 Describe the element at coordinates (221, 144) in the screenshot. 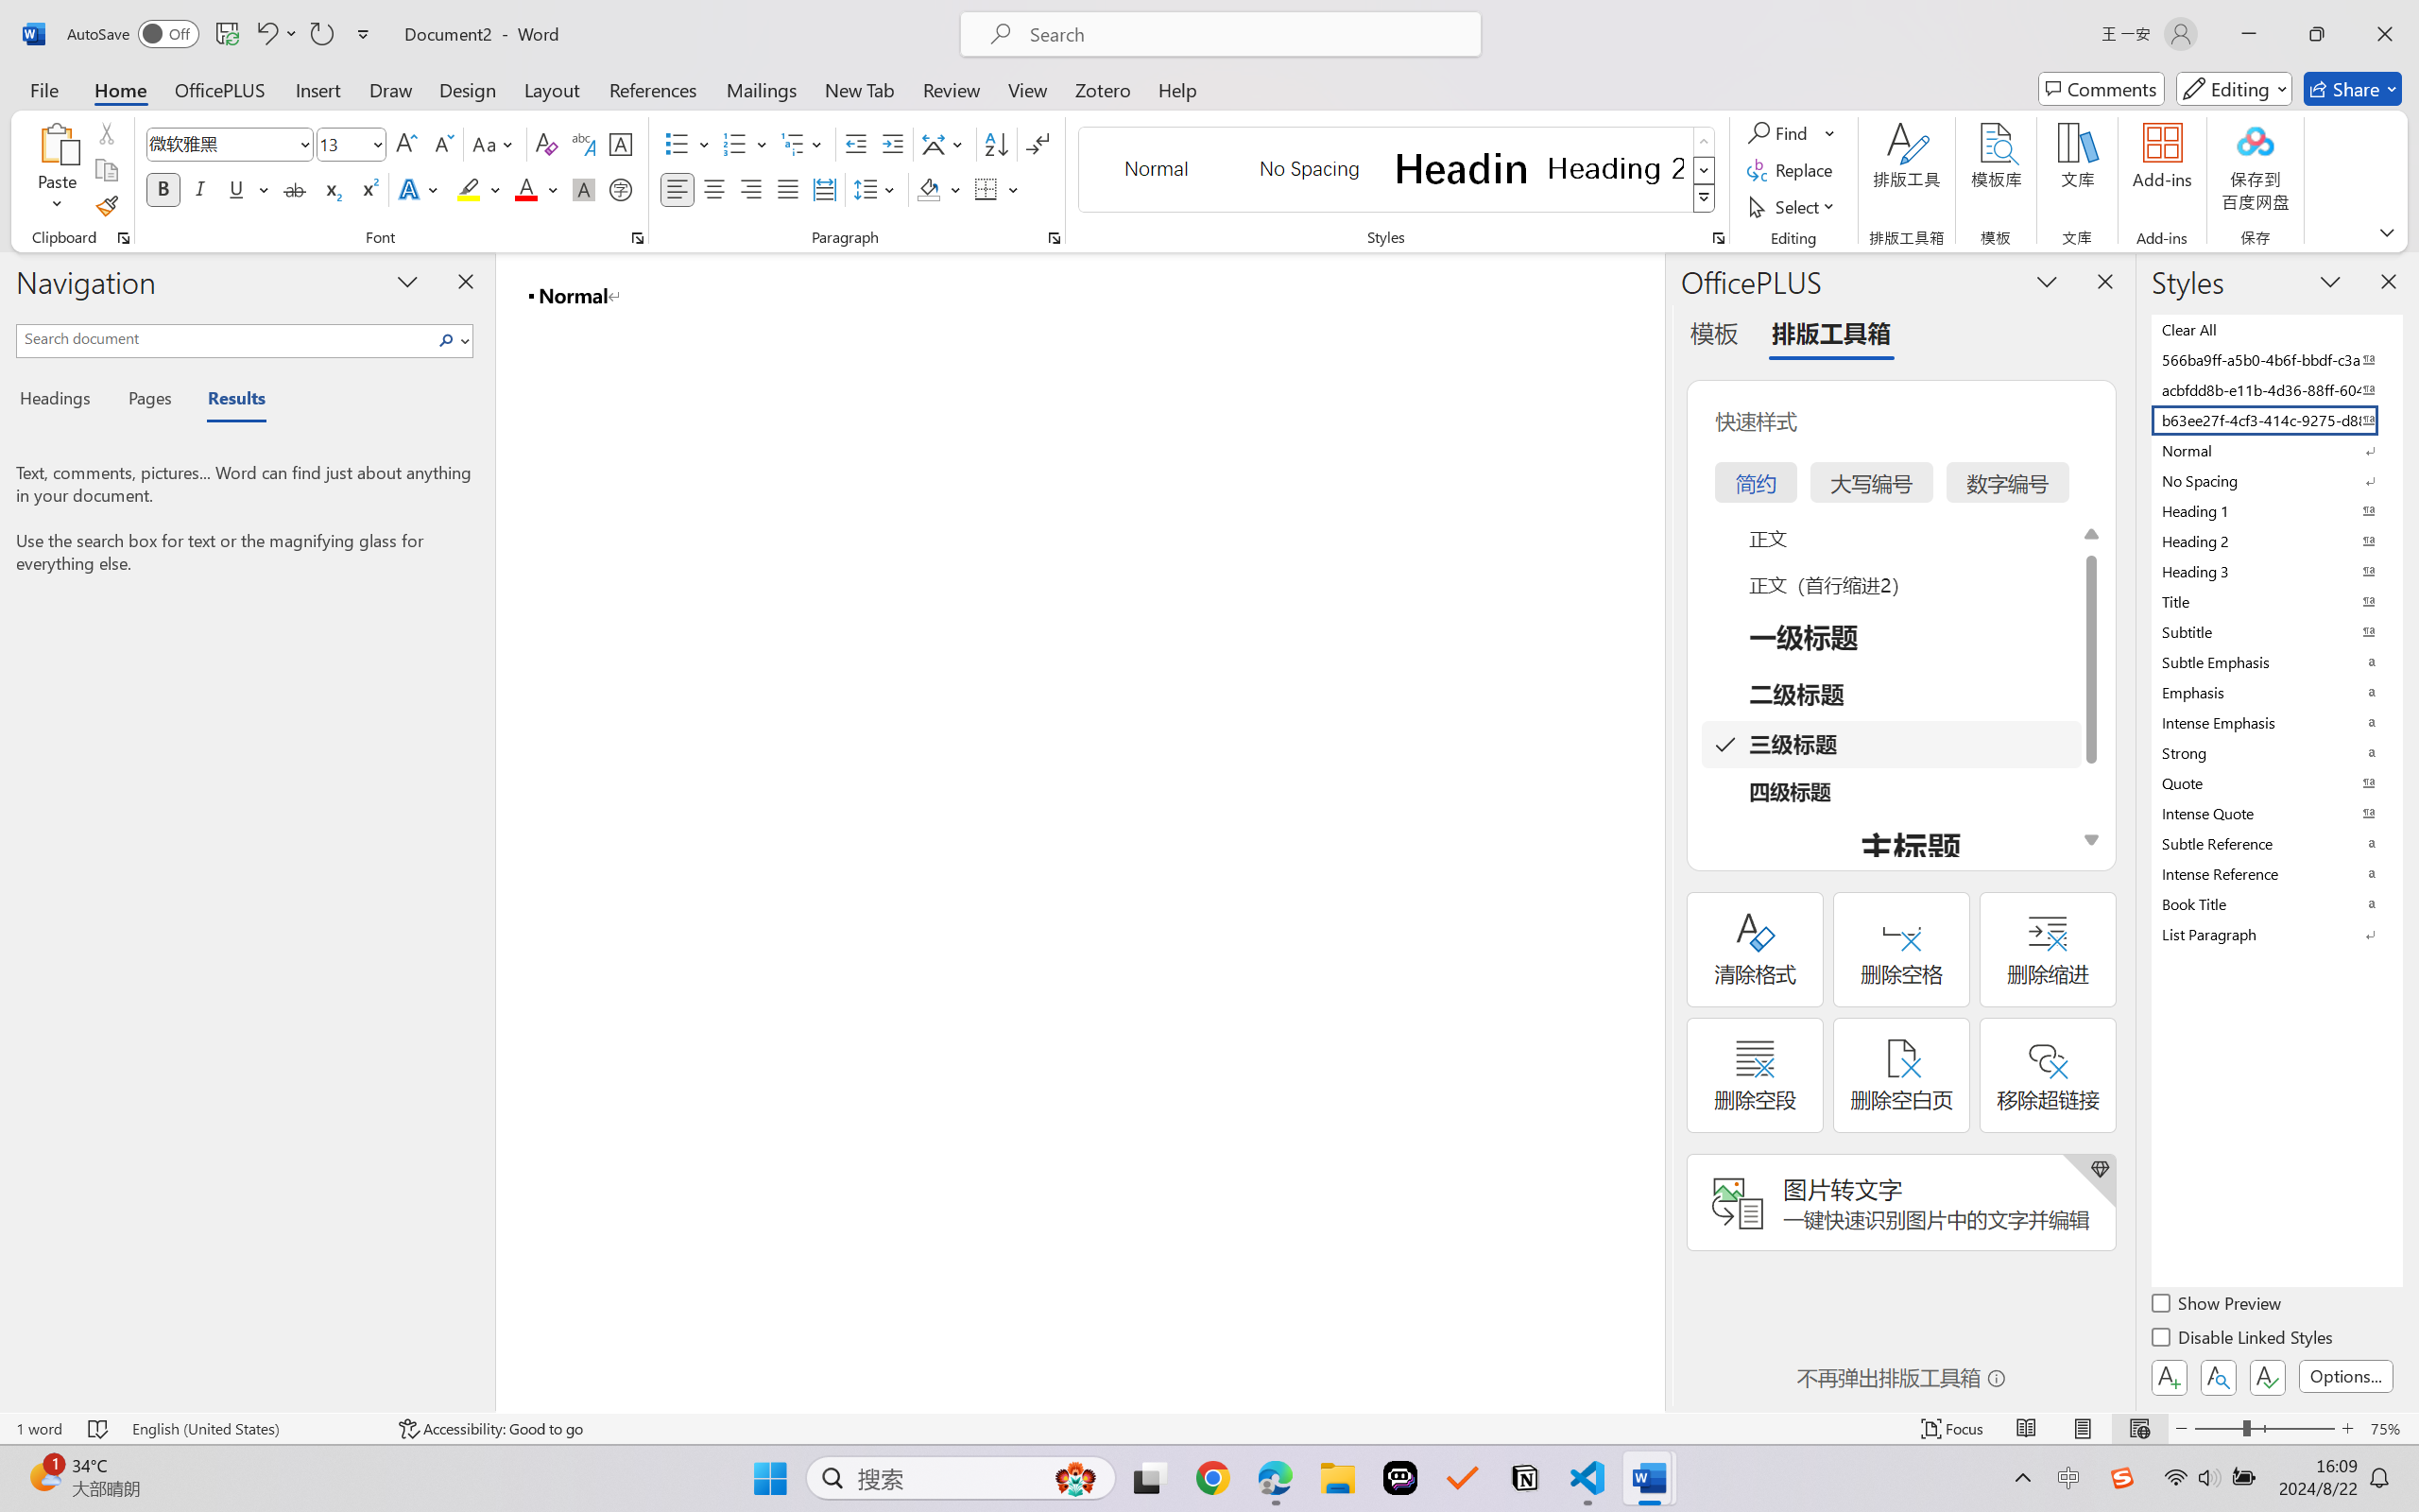

I see `Font` at that location.